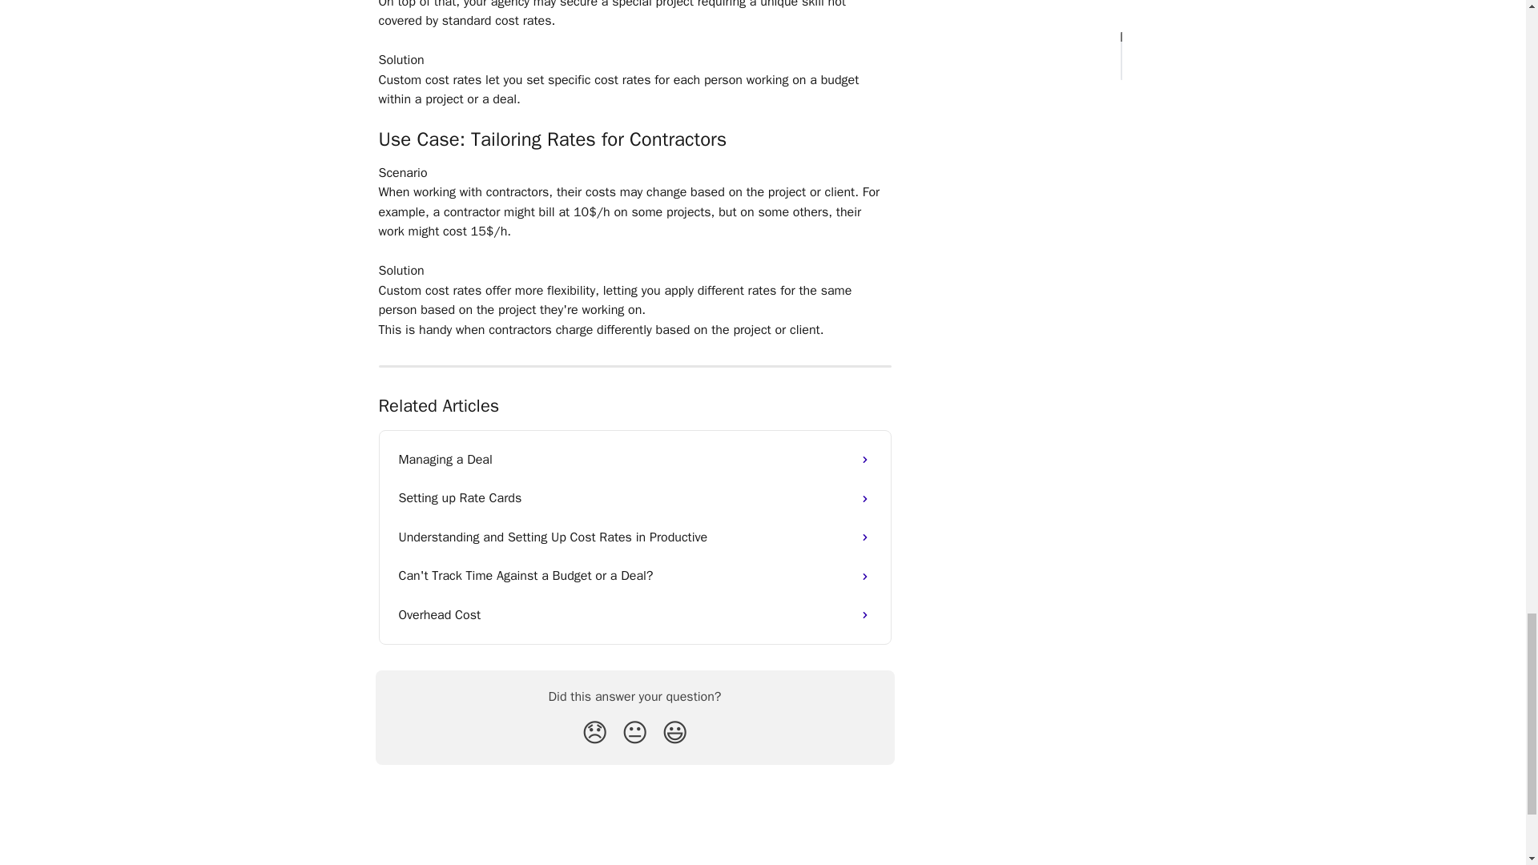  Describe the element at coordinates (634, 615) in the screenshot. I see `Overhead Cost` at that location.